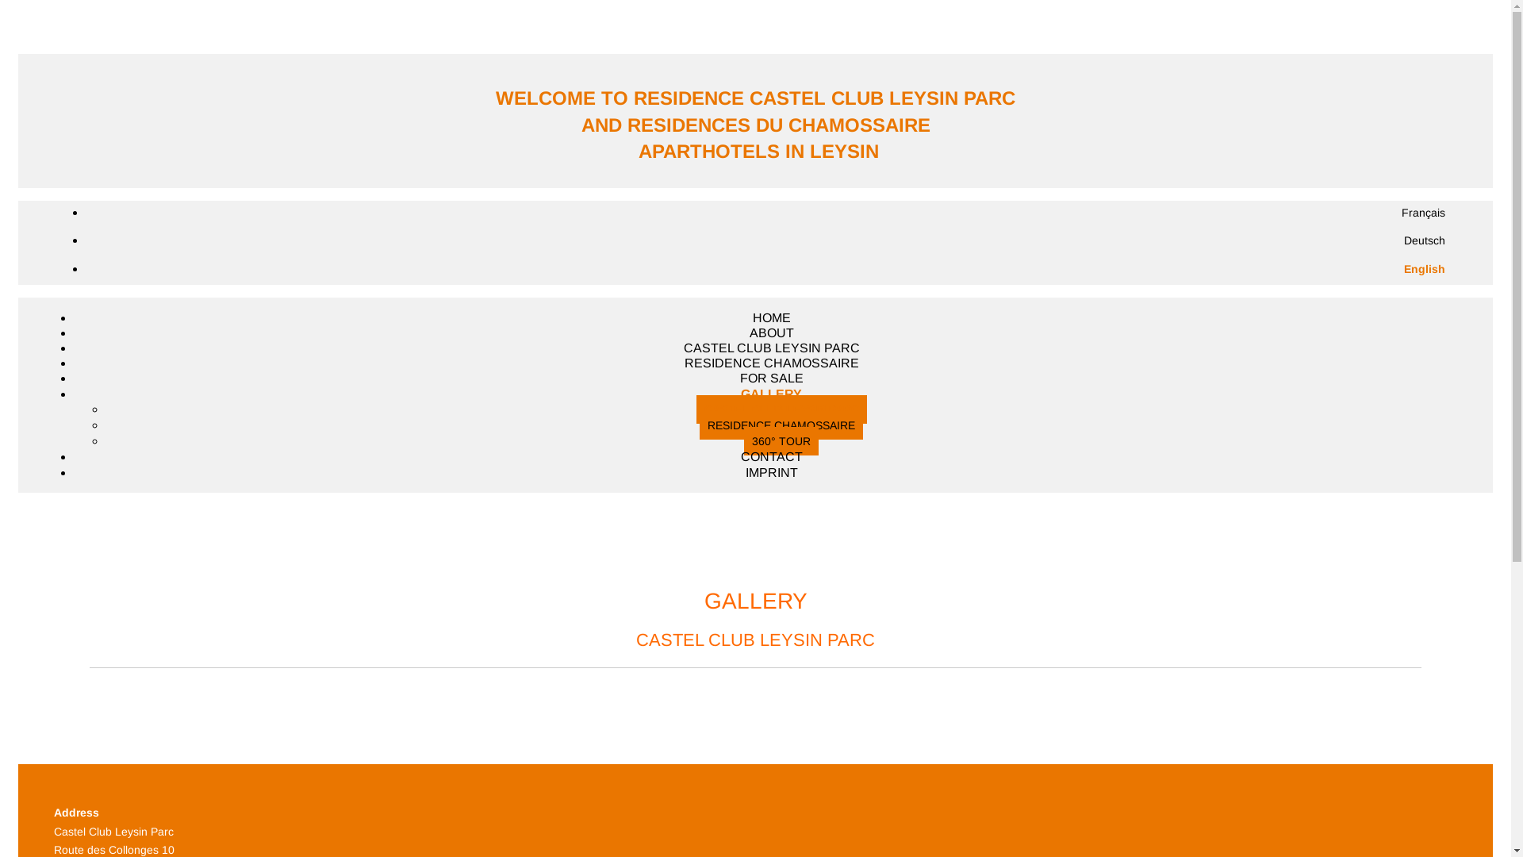 The height and width of the screenshot is (857, 1523). What do you see at coordinates (772, 348) in the screenshot?
I see `CASTEL CLUB LEYSIN PARC` at bounding box center [772, 348].